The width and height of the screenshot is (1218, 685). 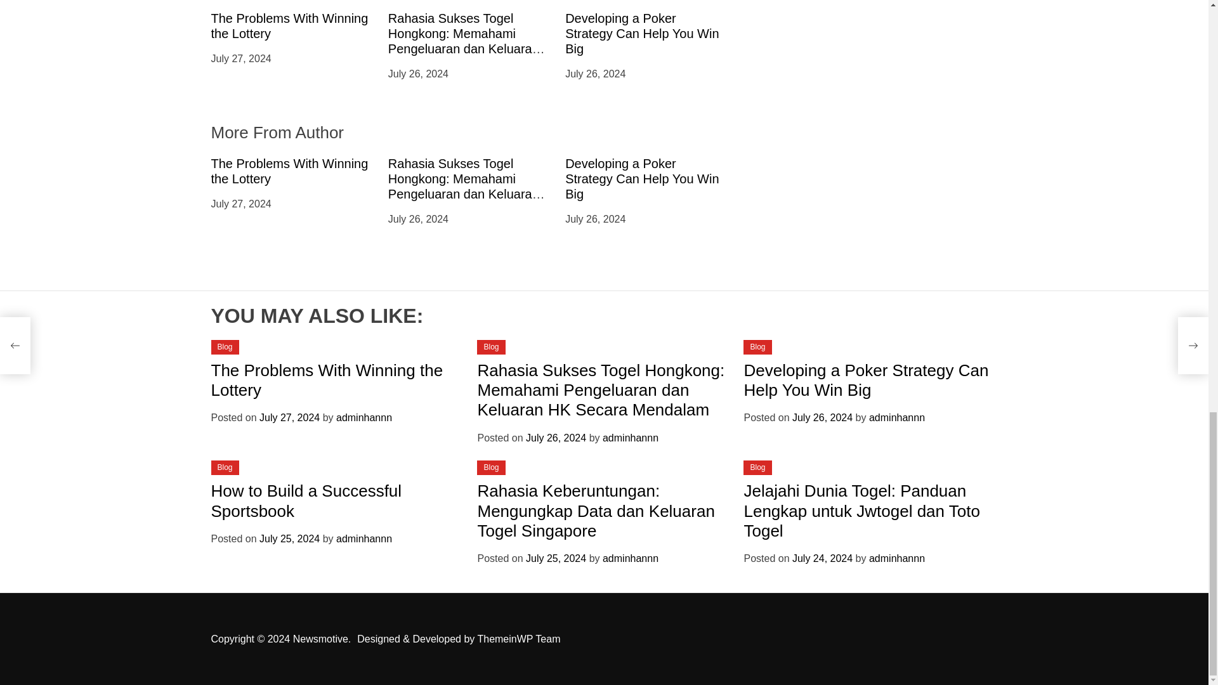 What do you see at coordinates (327, 380) in the screenshot?
I see `The Problems With Winning the Lottery` at bounding box center [327, 380].